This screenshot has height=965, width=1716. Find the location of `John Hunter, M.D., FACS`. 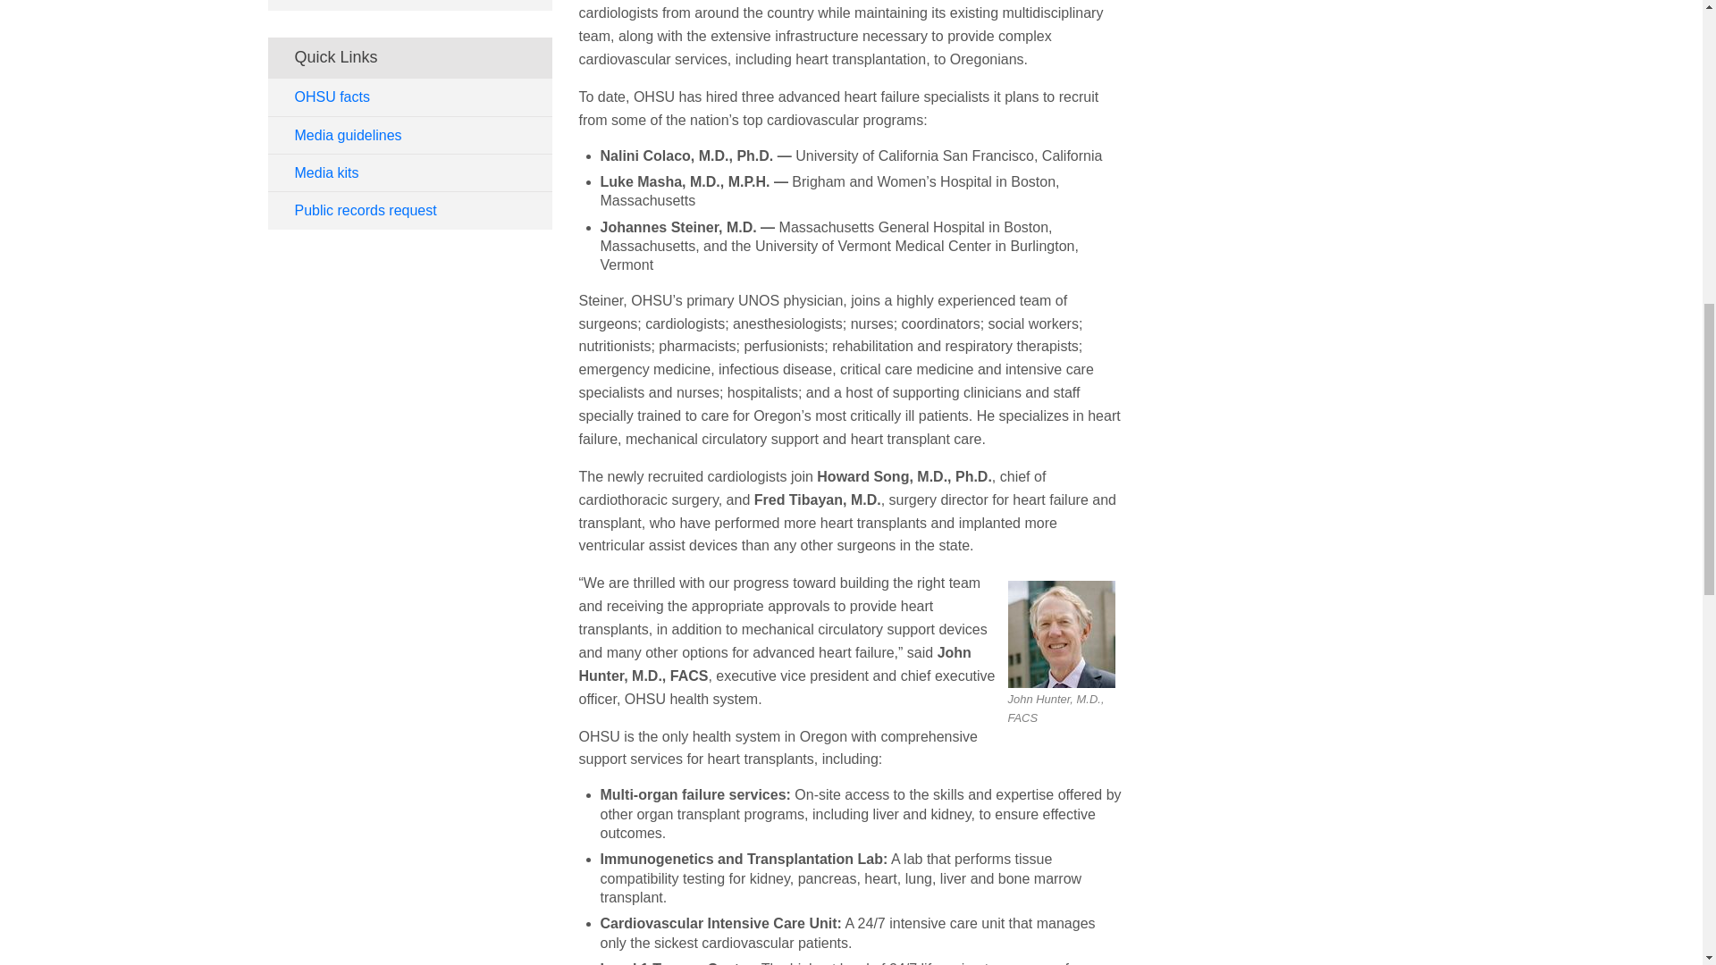

John Hunter, M.D., FACS is located at coordinates (1062, 634).